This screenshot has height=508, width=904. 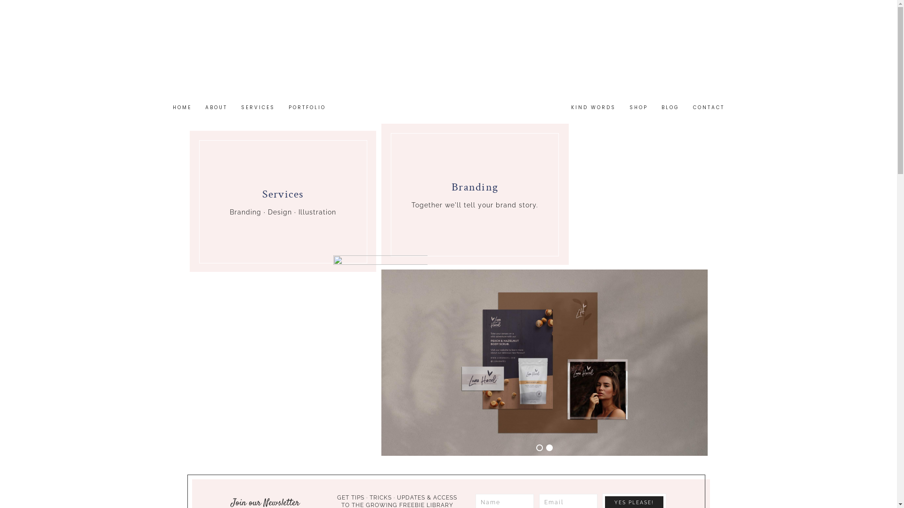 I want to click on CONTACT, so click(x=709, y=109).